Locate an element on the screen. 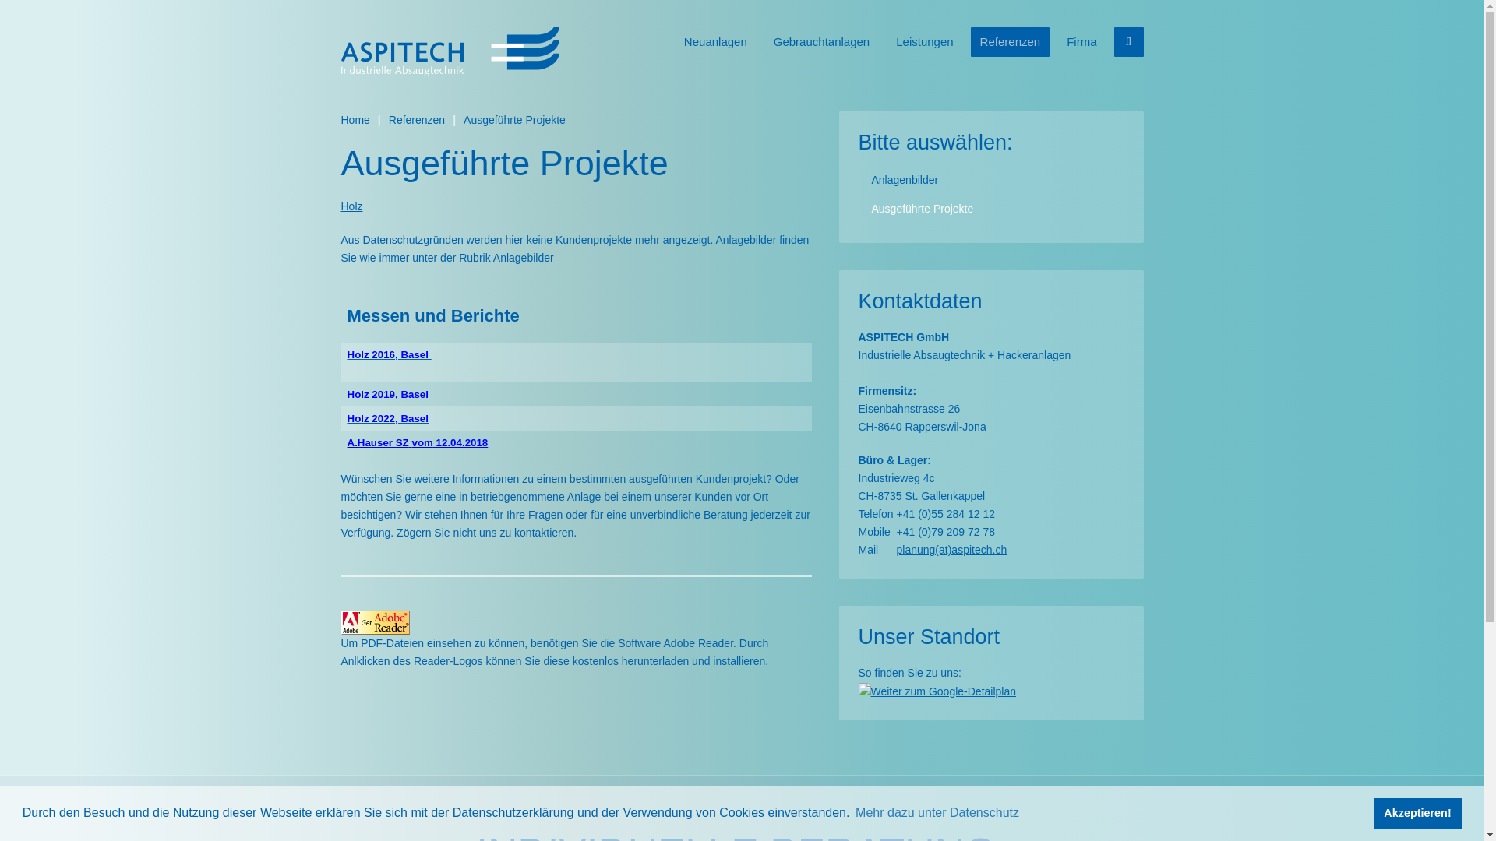 Image resolution: width=1496 pixels, height=841 pixels. A.Hauser SZ is located at coordinates (379, 442).